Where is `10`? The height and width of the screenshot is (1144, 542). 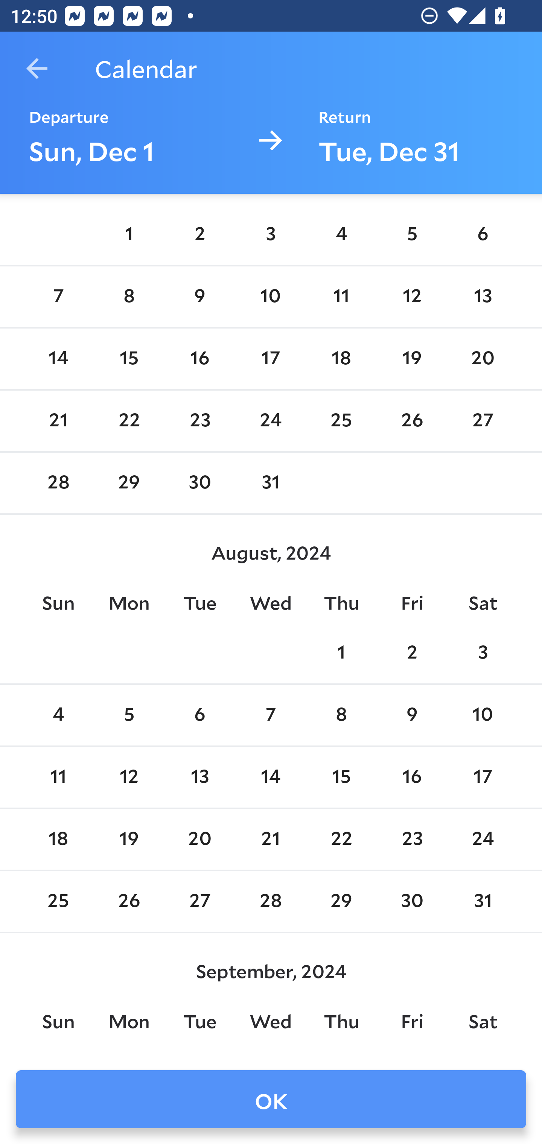 10 is located at coordinates (271, 297).